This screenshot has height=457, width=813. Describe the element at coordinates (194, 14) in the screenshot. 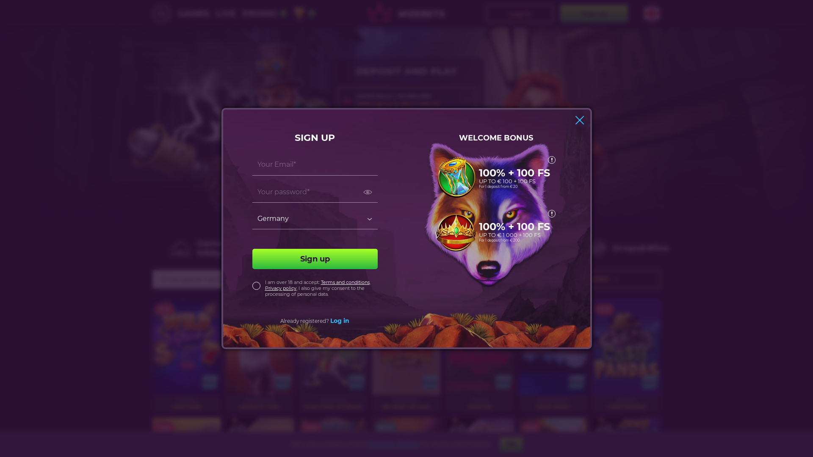

I see `GAMES` at that location.